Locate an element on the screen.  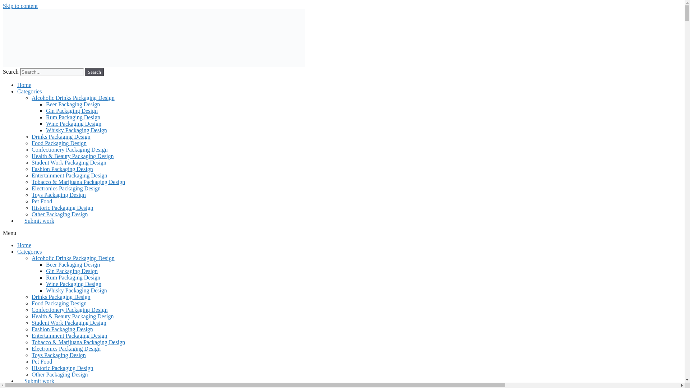
Categories is located at coordinates (29, 251).